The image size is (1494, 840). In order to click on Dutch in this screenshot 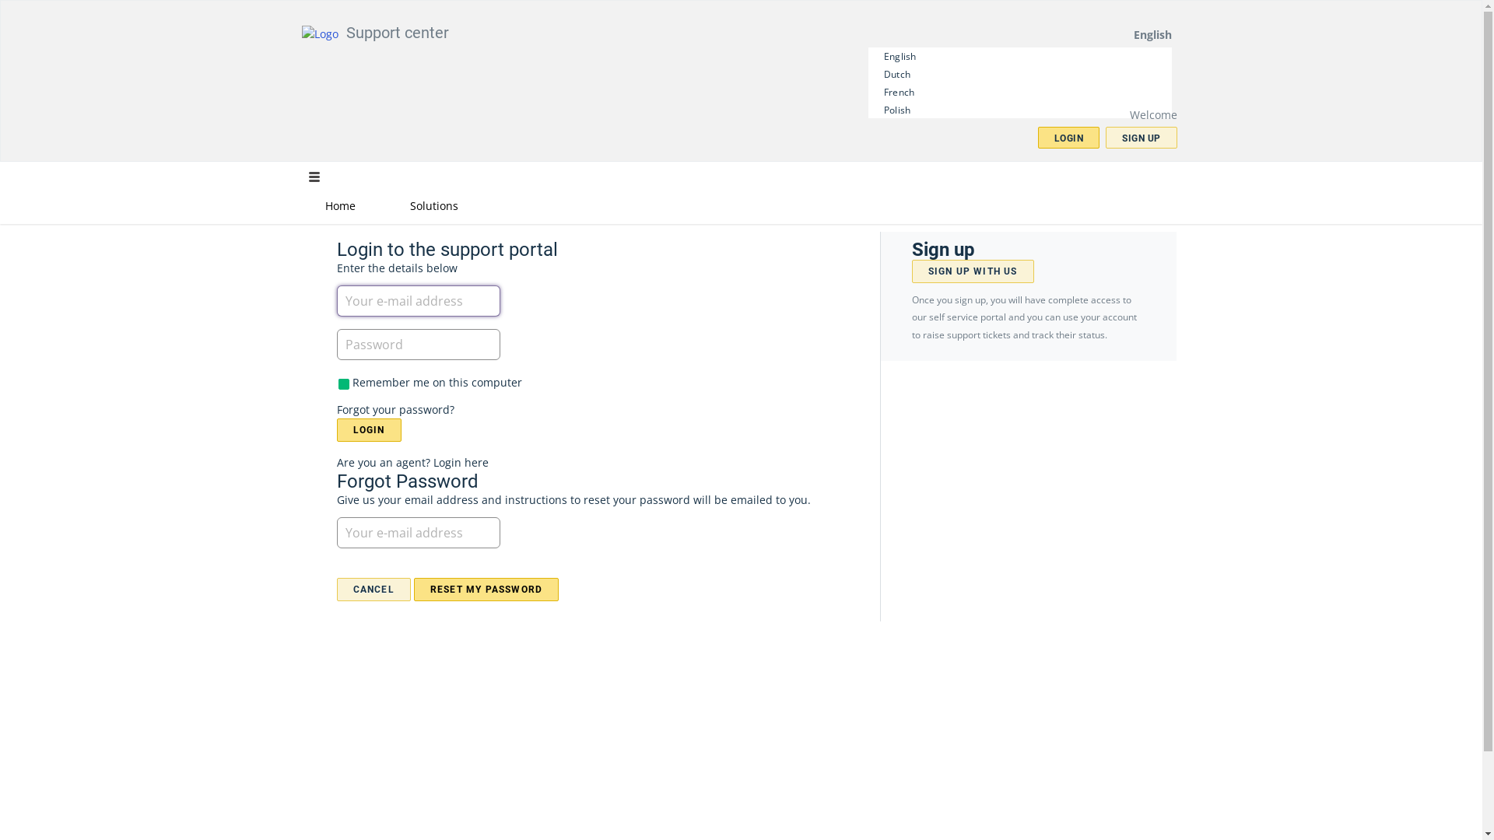, I will do `click(897, 75)`.